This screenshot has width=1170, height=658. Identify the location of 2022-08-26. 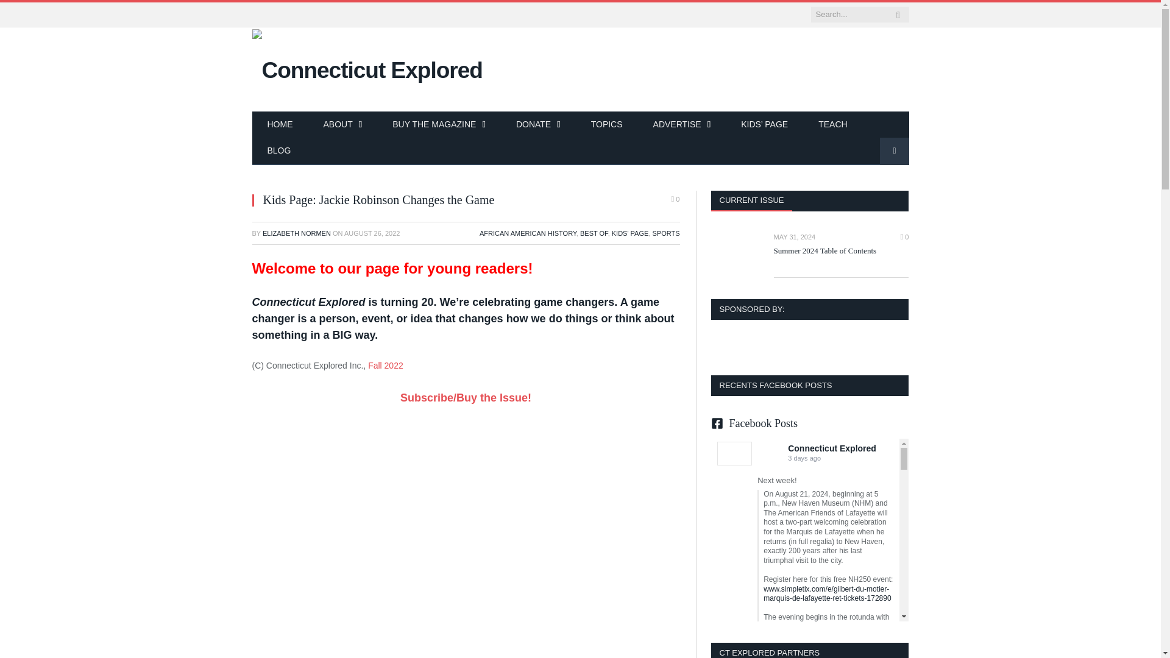
(372, 233).